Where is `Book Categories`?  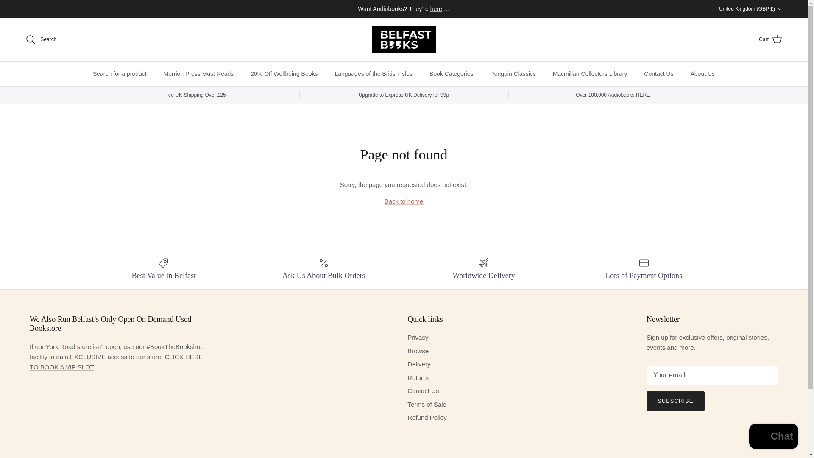 Book Categories is located at coordinates (451, 74).